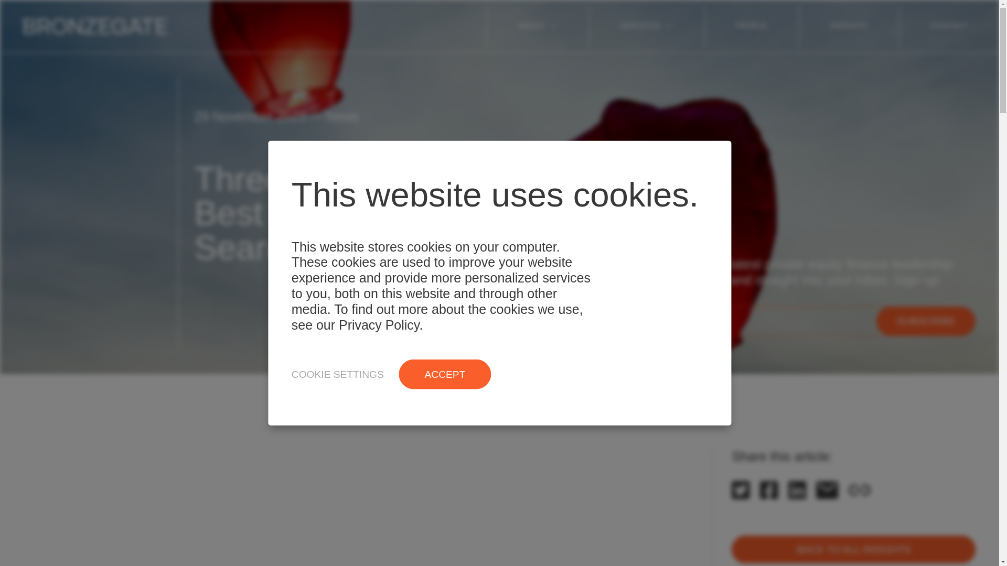 Image resolution: width=1007 pixels, height=566 pixels. Describe the element at coordinates (646, 26) in the screenshot. I see `SERVICES` at that location.